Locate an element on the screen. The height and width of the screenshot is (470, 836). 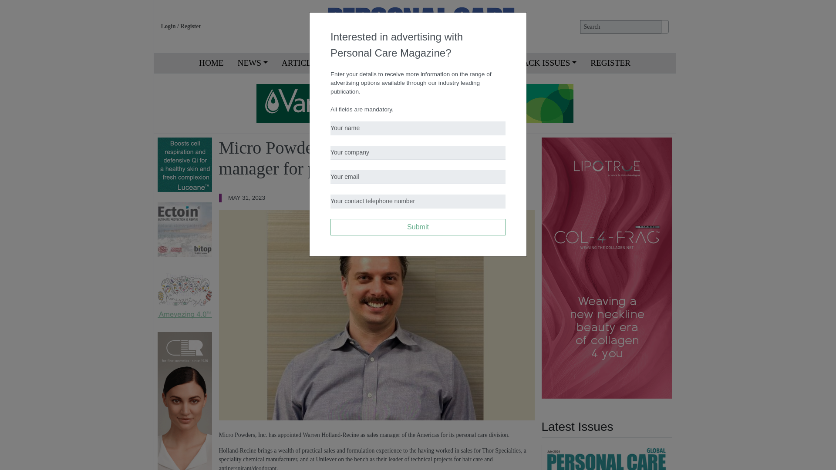
DIARY is located at coordinates (490, 64).